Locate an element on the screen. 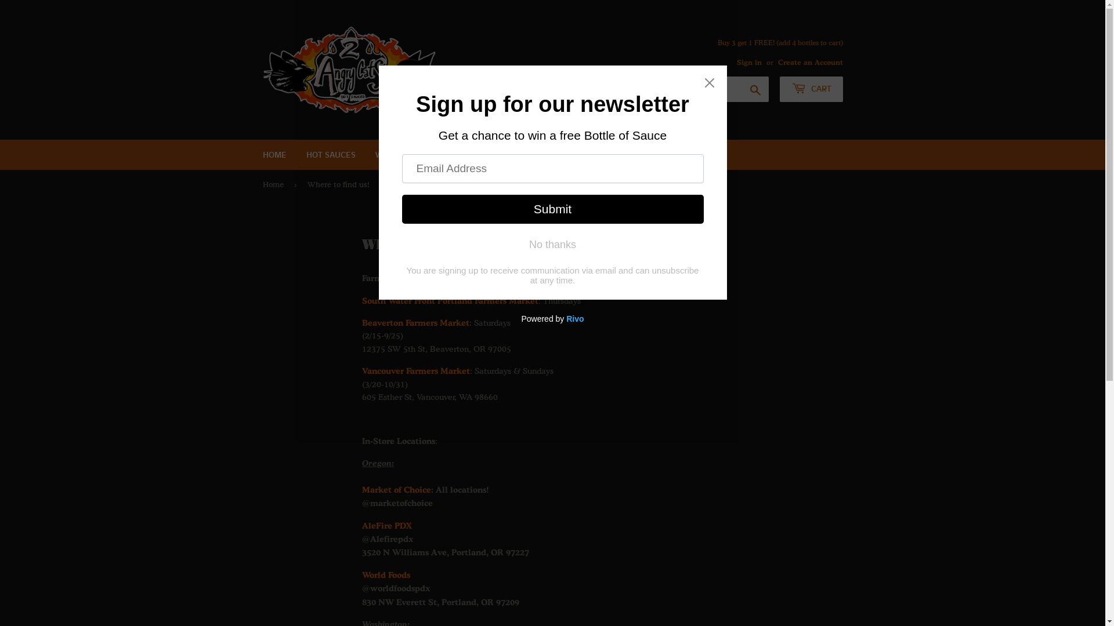  Home is located at coordinates (275, 184).